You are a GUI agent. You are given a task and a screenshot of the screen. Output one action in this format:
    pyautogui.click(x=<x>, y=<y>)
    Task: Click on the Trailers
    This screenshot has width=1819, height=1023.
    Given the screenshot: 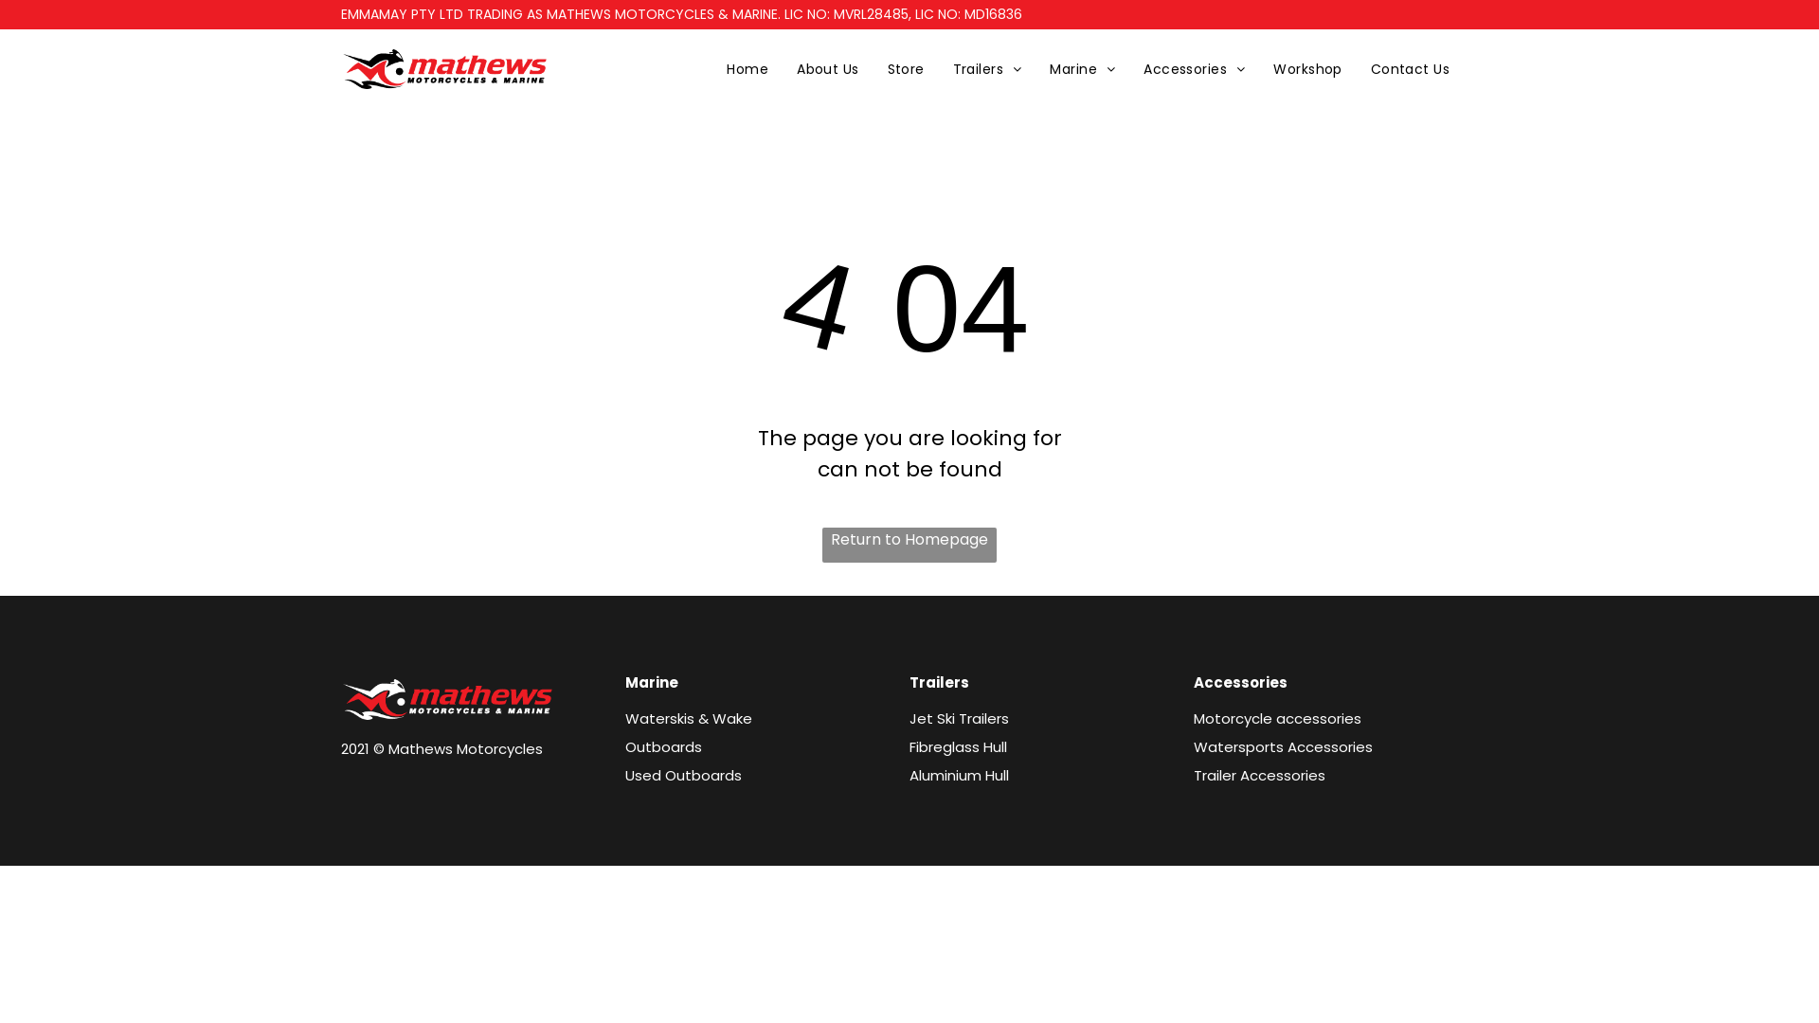 What is the action you would take?
    pyautogui.click(x=987, y=70)
    